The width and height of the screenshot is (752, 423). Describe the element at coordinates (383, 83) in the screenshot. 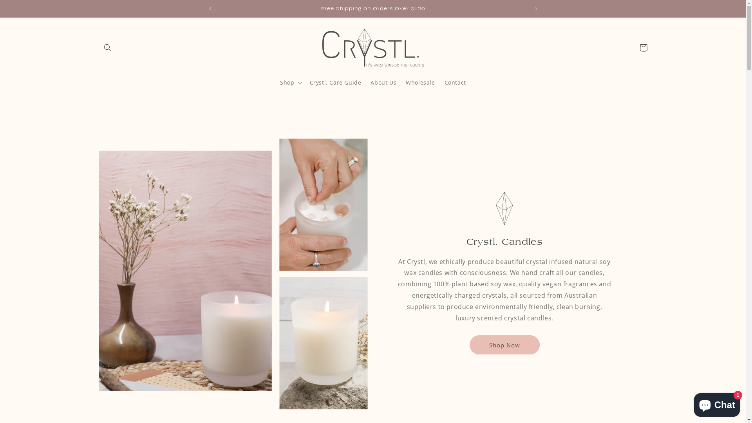

I see `About Us` at that location.